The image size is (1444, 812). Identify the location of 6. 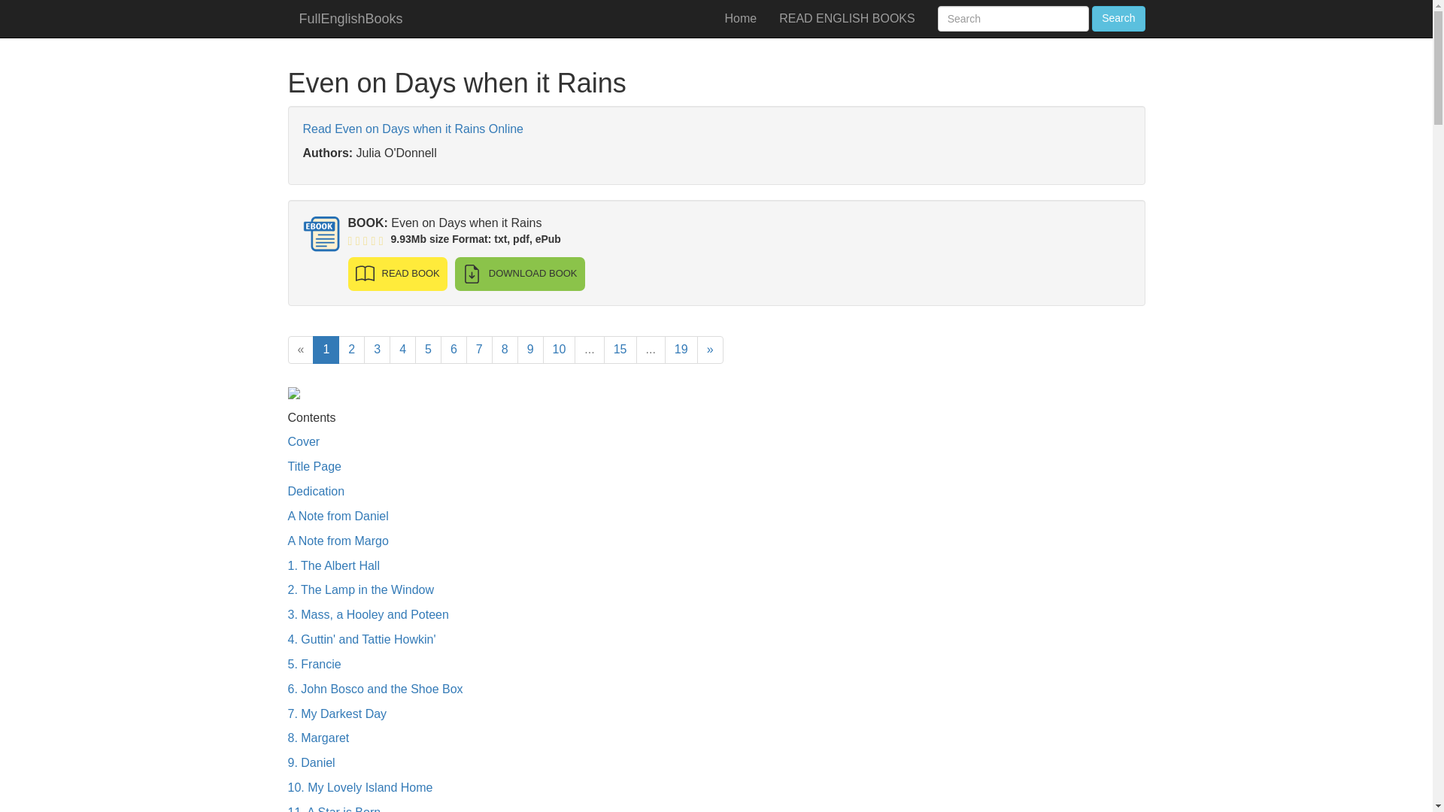
(453, 350).